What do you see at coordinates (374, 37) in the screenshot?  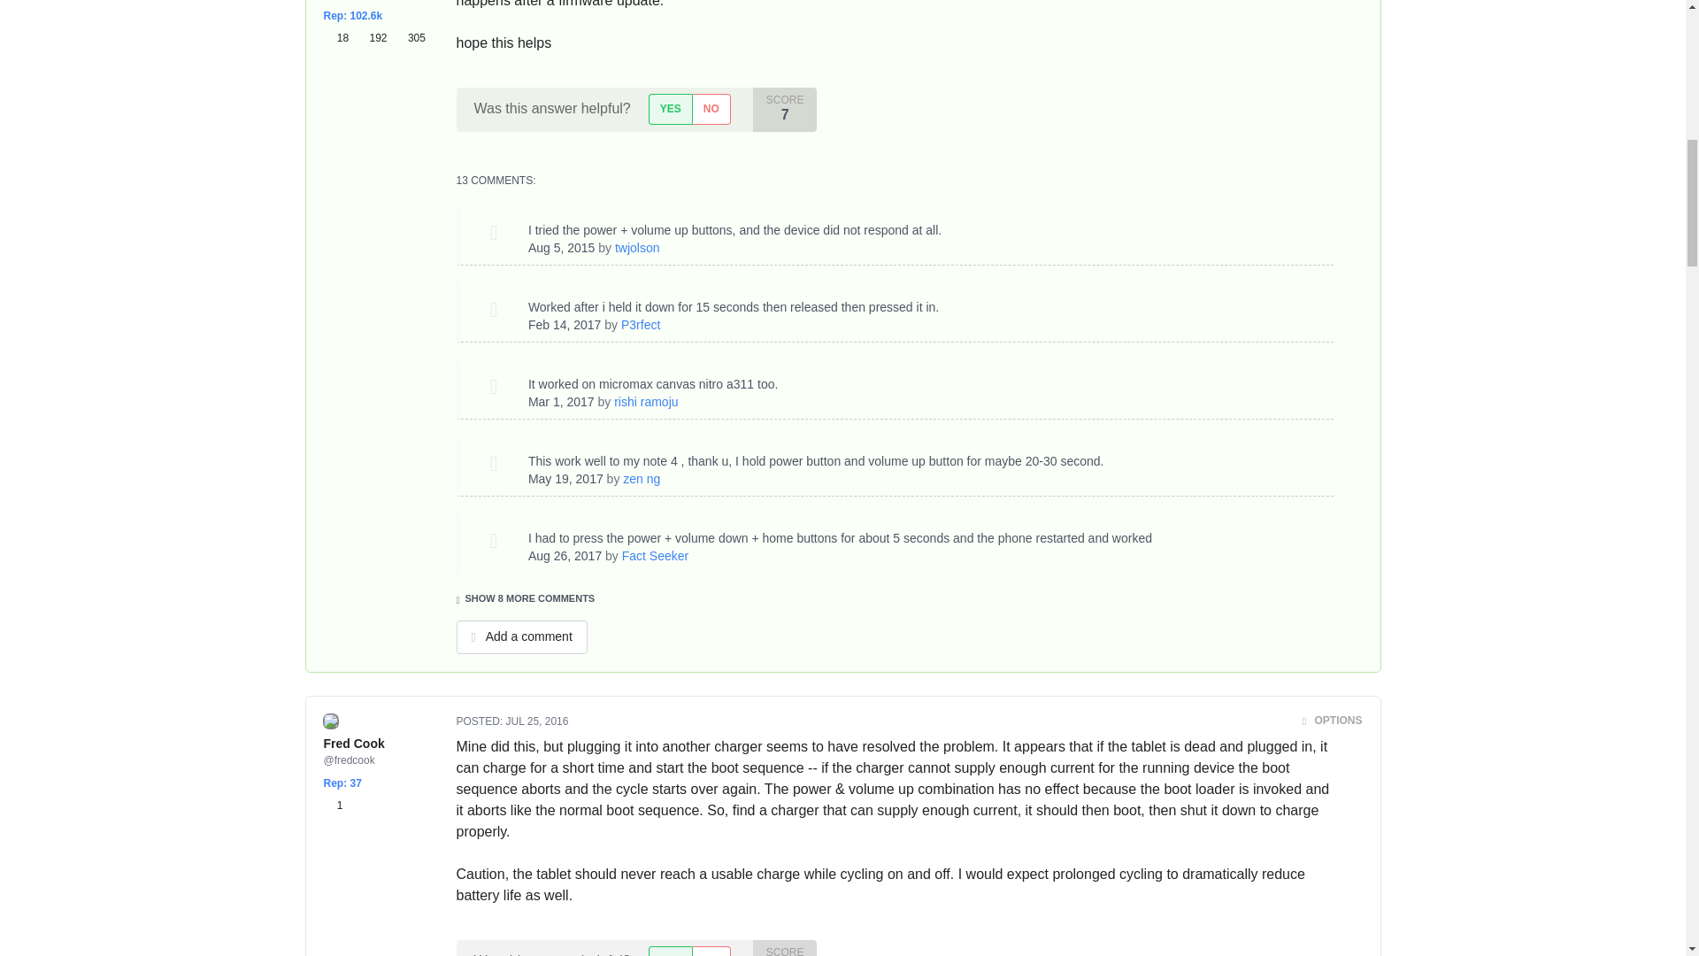 I see `192 Silver badges` at bounding box center [374, 37].